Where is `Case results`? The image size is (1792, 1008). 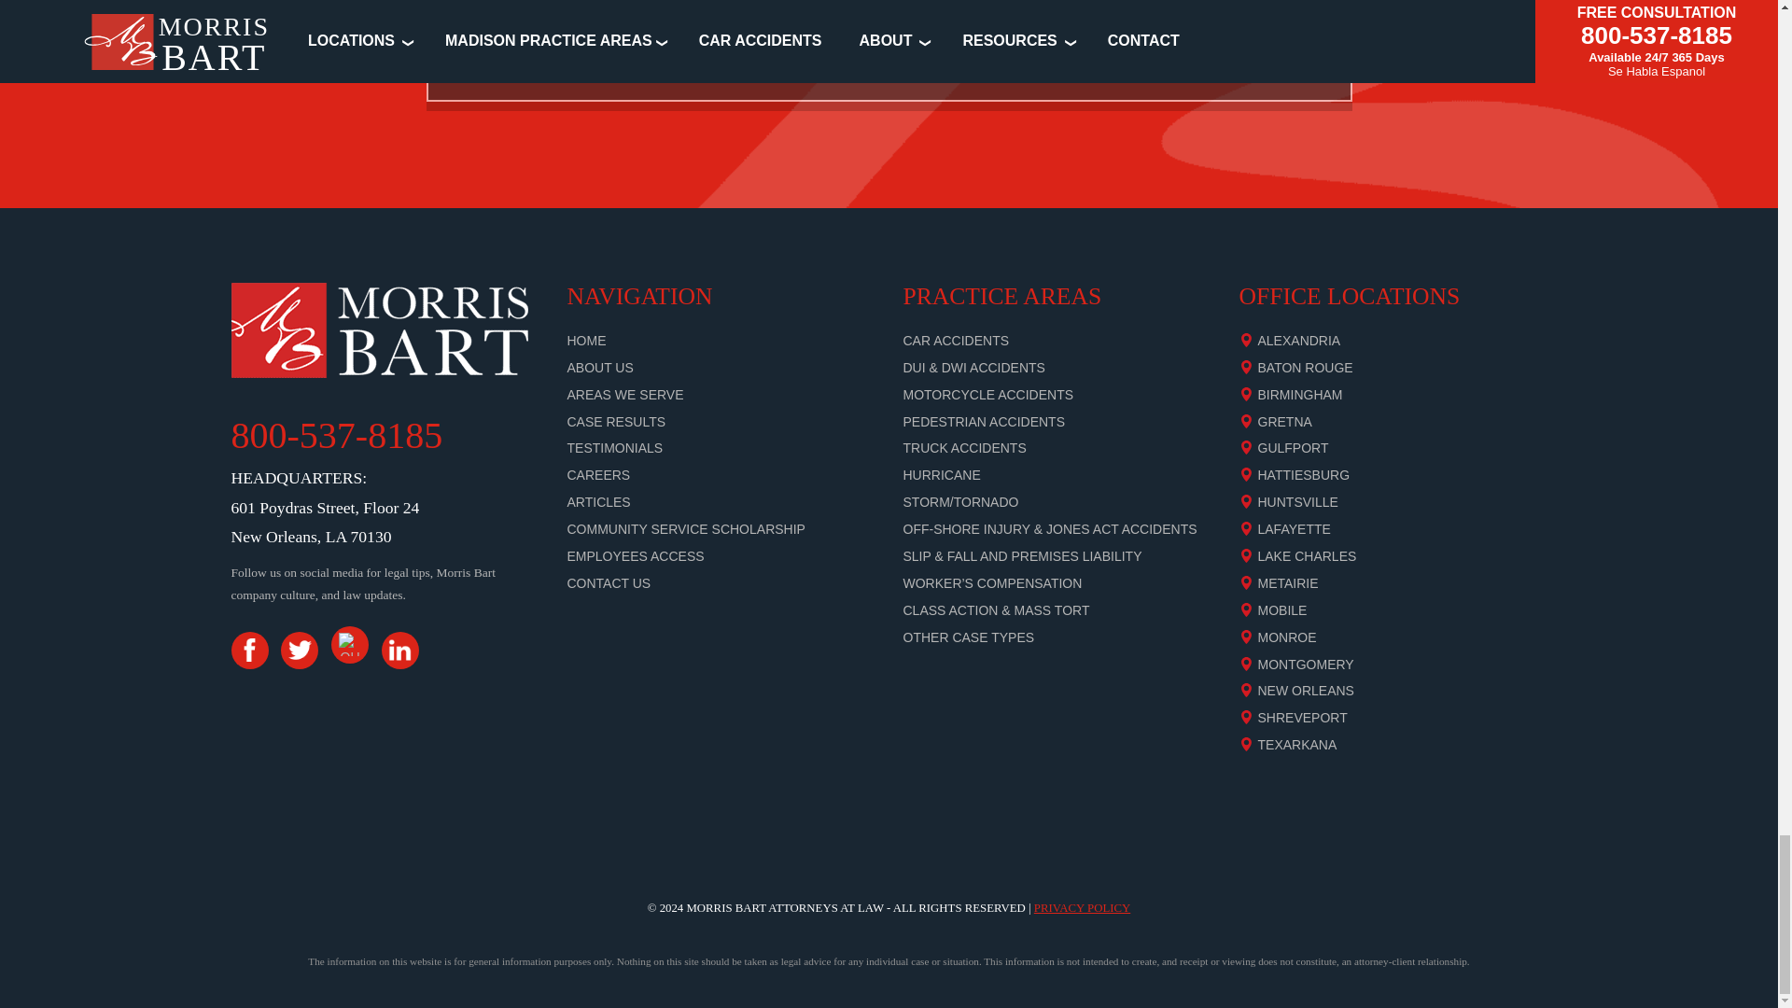
Case results is located at coordinates (617, 422).